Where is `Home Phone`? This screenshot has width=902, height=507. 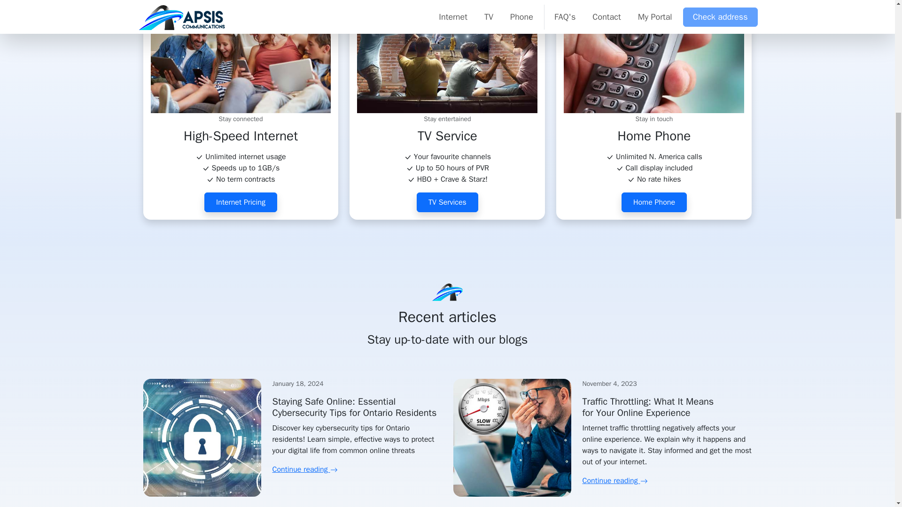
Home Phone is located at coordinates (654, 202).